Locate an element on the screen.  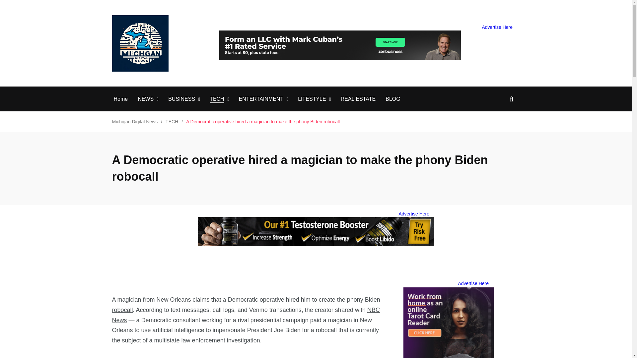
Home is located at coordinates (120, 99).